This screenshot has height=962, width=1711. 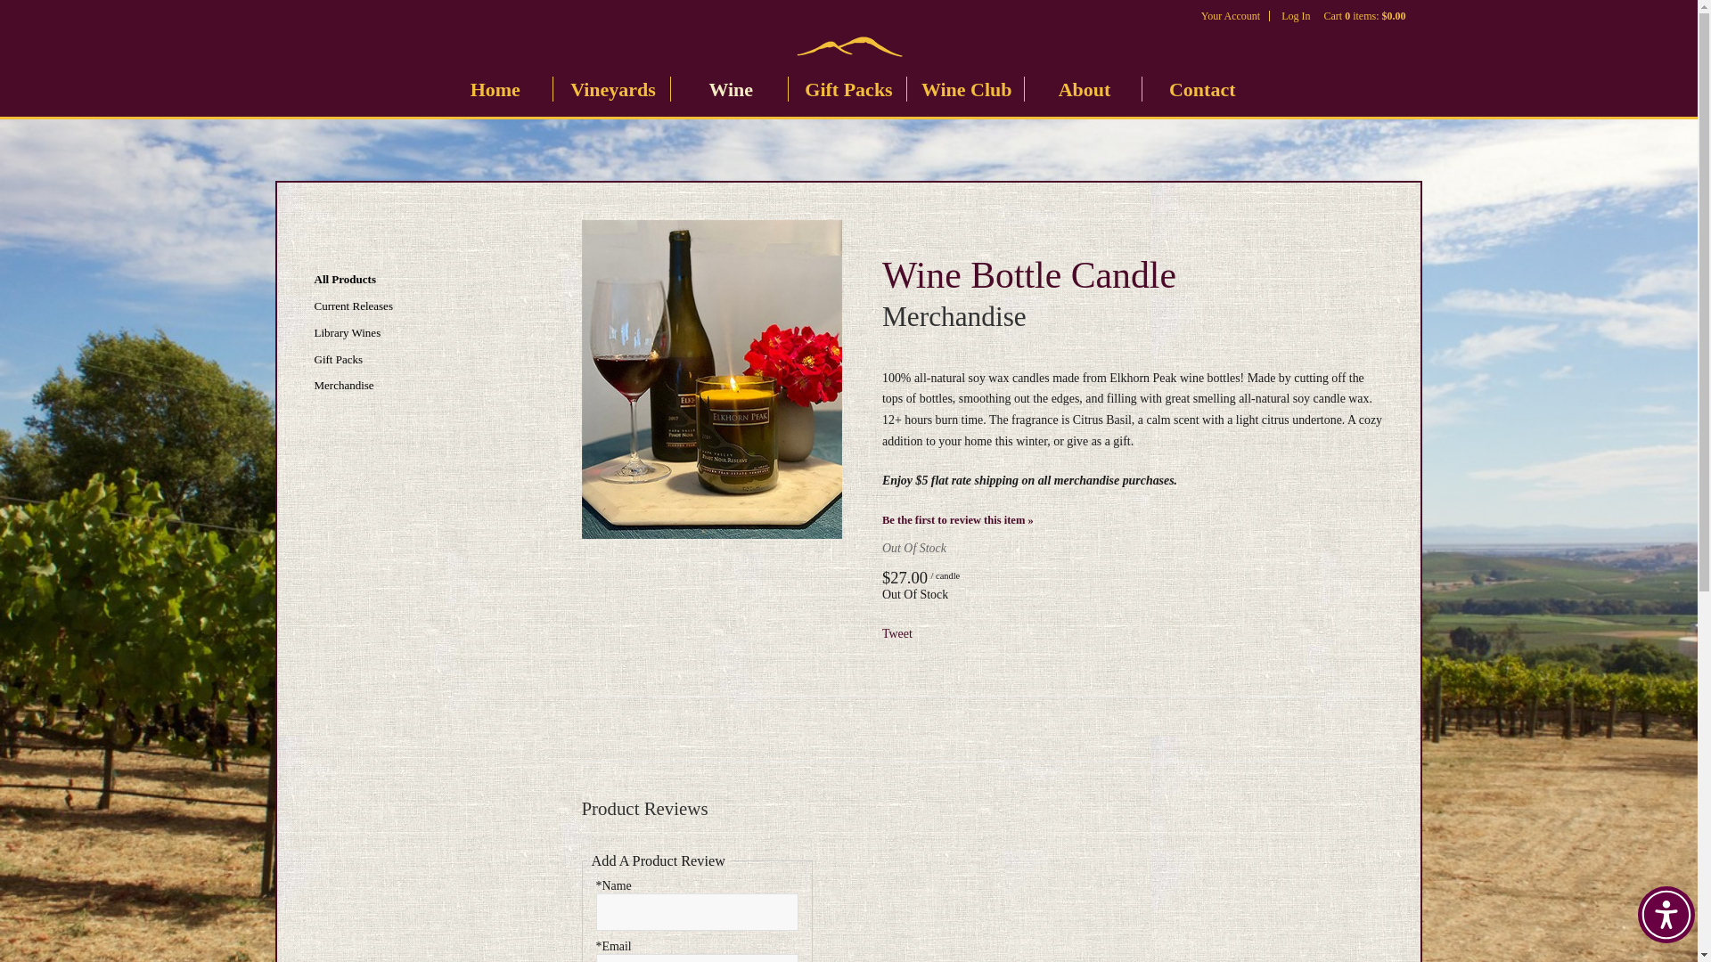 What do you see at coordinates (406, 306) in the screenshot?
I see `Current Releases` at bounding box center [406, 306].